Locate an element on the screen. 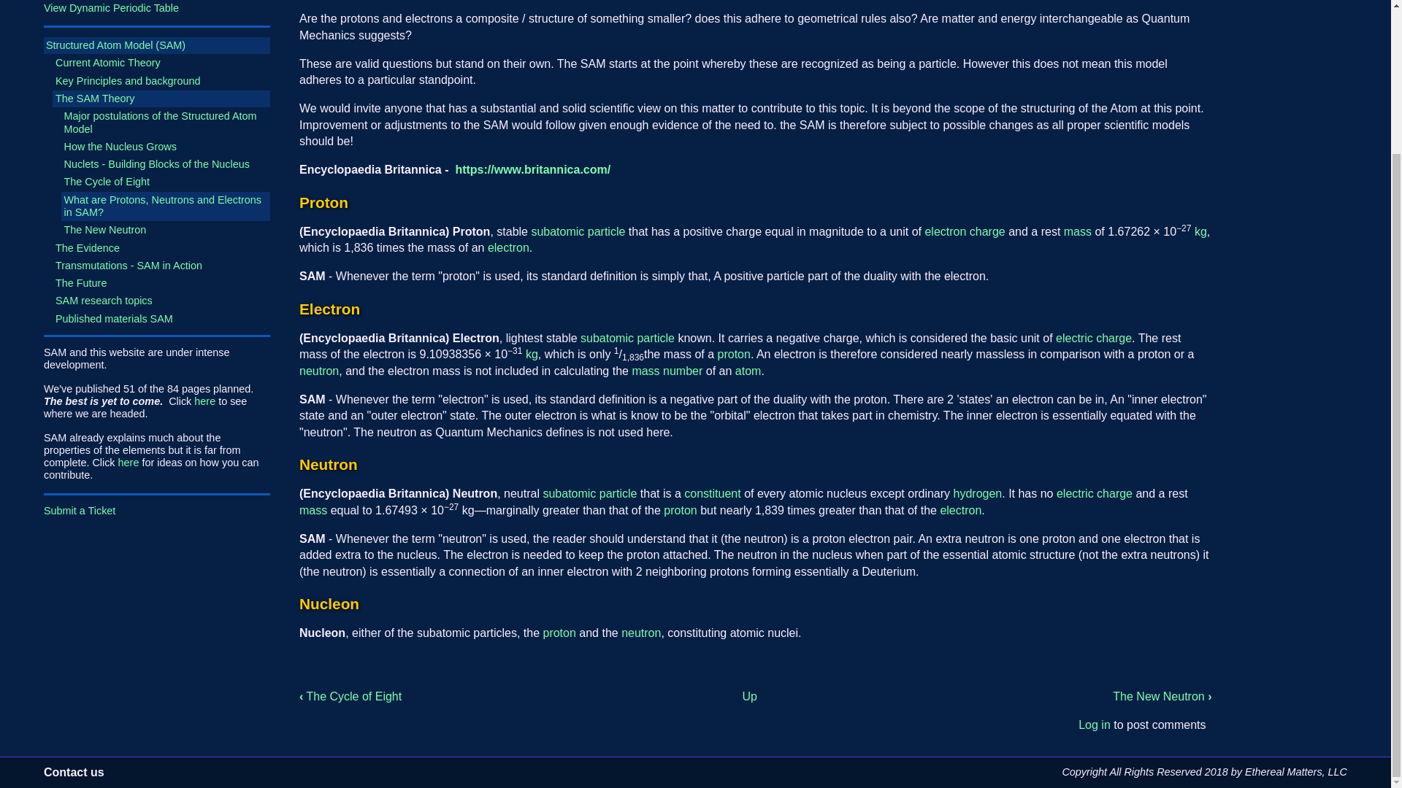  Go to previous page is located at coordinates (350, 696).